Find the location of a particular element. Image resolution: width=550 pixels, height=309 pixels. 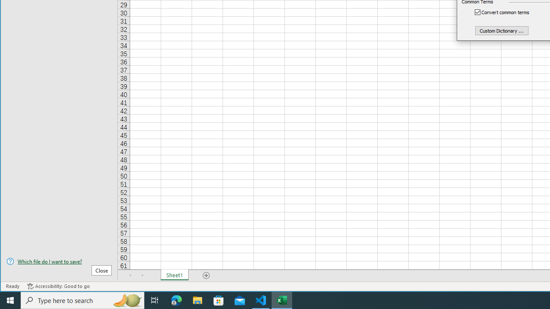

File Explorer is located at coordinates (198, 300).